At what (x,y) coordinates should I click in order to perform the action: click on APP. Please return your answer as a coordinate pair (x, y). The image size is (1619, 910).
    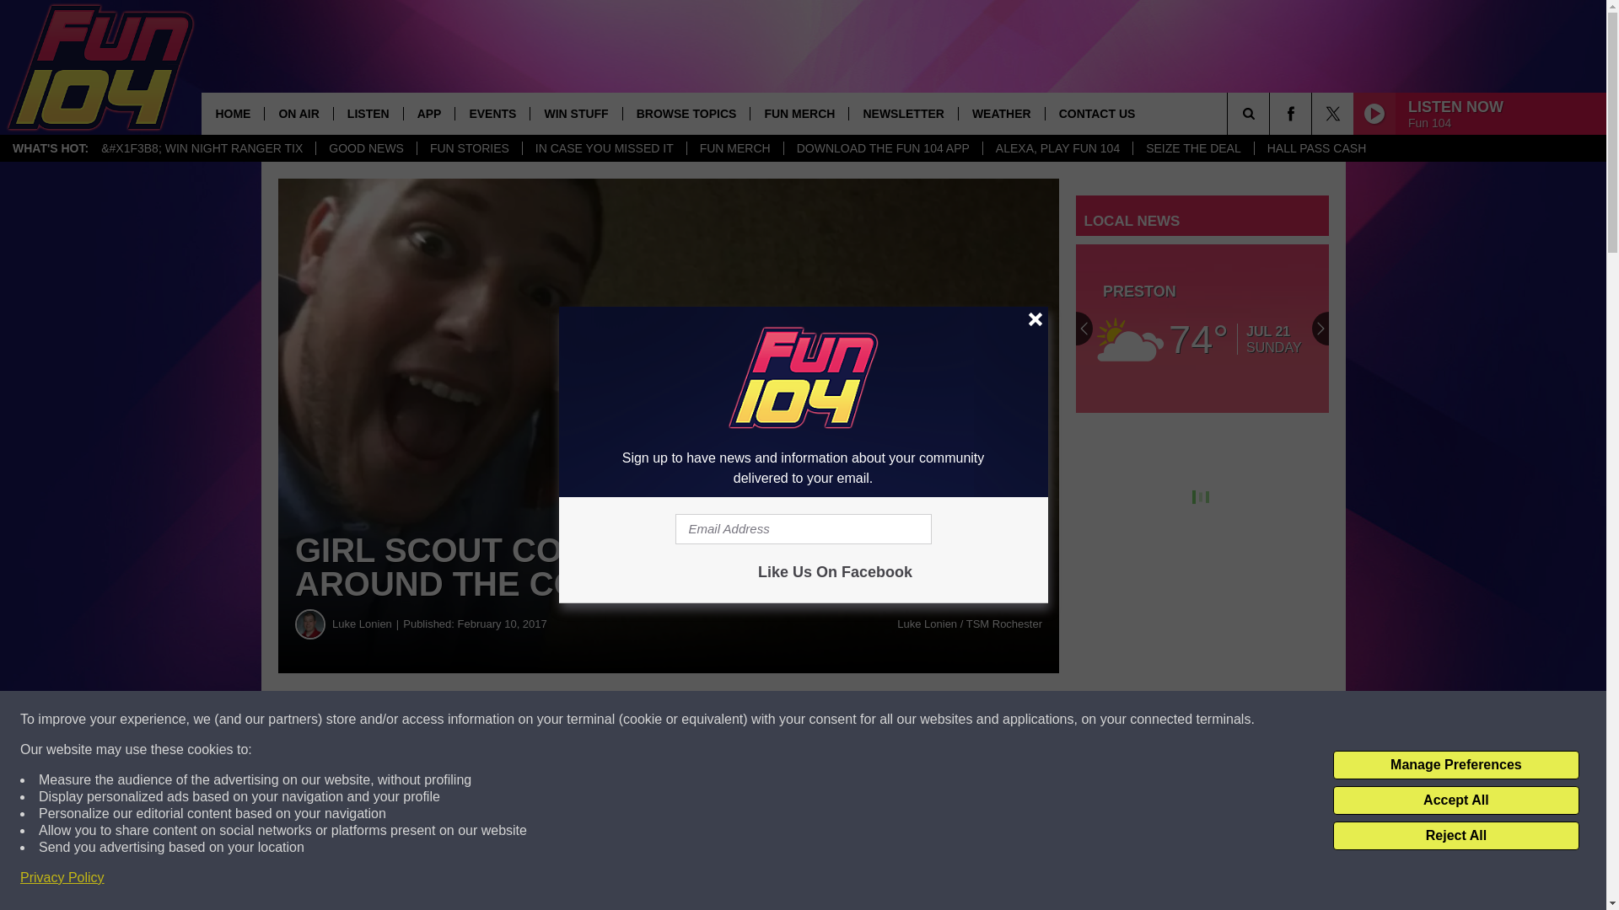
    Looking at the image, I should click on (428, 113).